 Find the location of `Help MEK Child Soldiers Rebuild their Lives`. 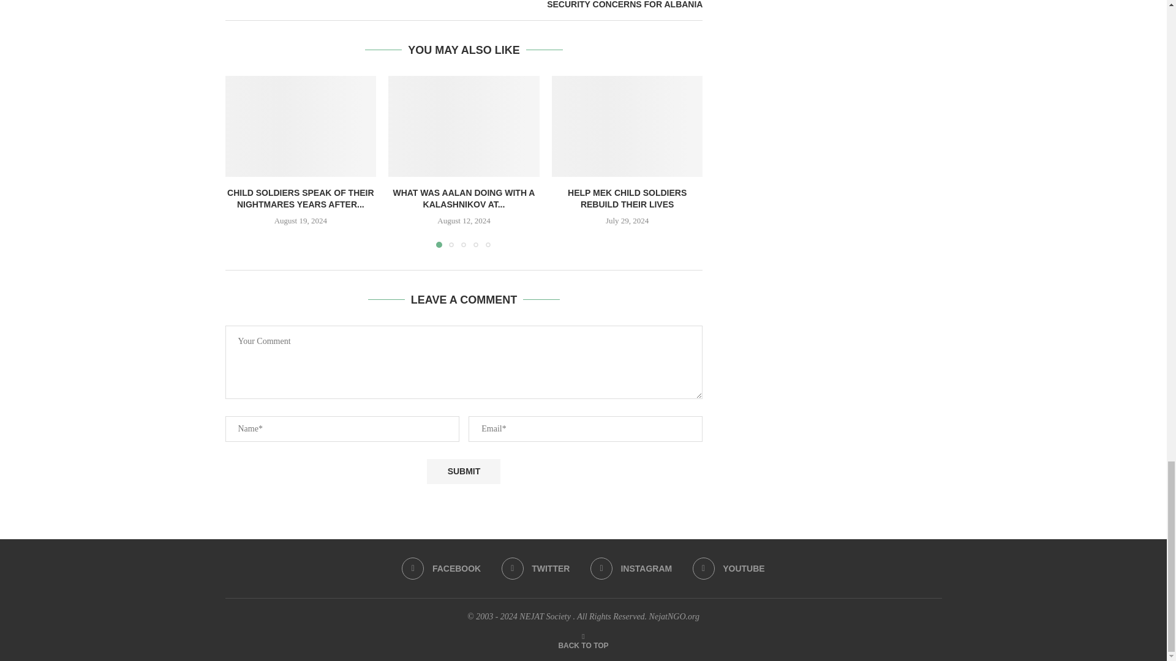

Help MEK Child Soldiers Rebuild their Lives is located at coordinates (627, 126).